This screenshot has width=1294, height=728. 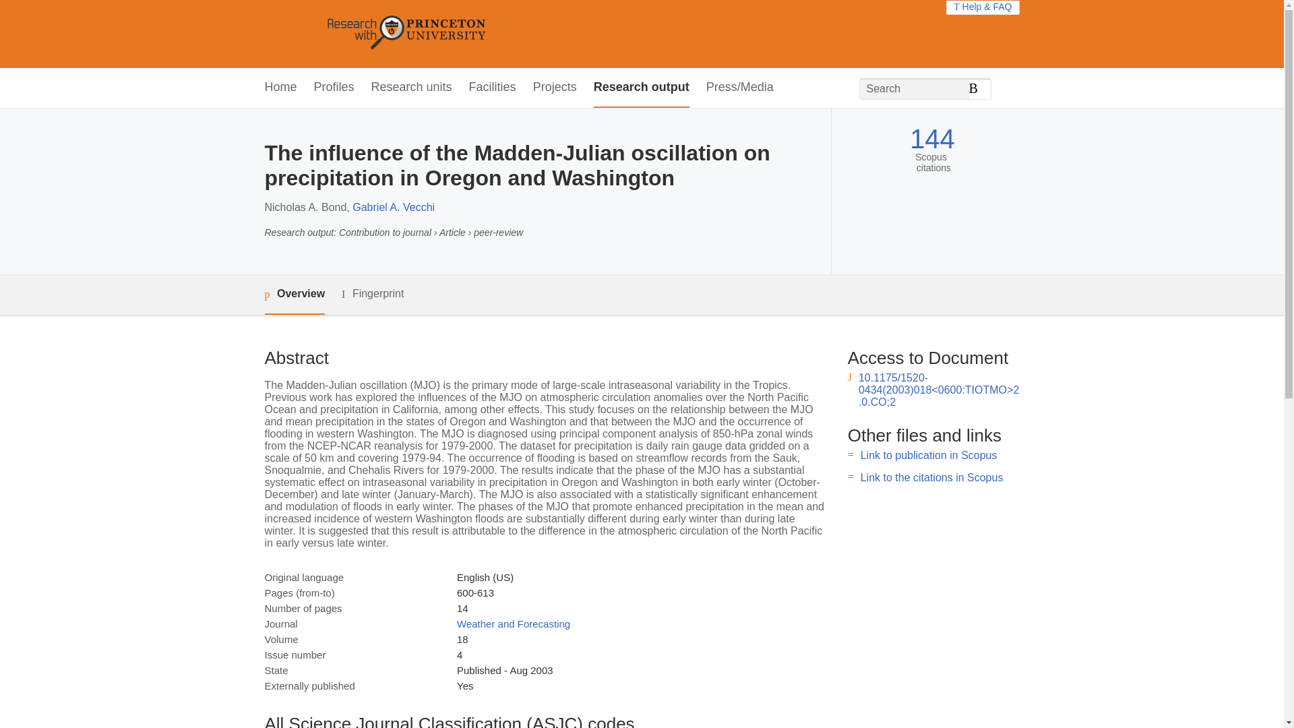 I want to click on Overview, so click(x=294, y=295).